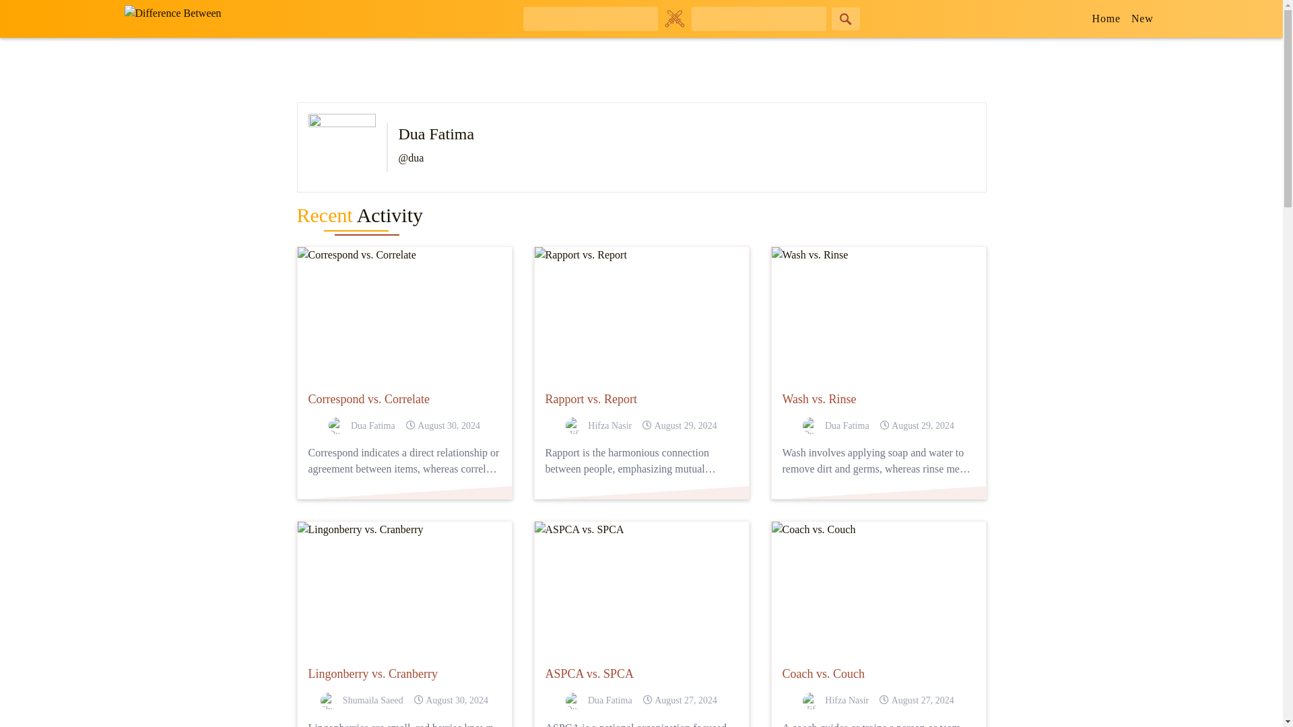 The height and width of the screenshot is (727, 1293). What do you see at coordinates (599, 700) in the screenshot?
I see `Dua Fatima` at bounding box center [599, 700].